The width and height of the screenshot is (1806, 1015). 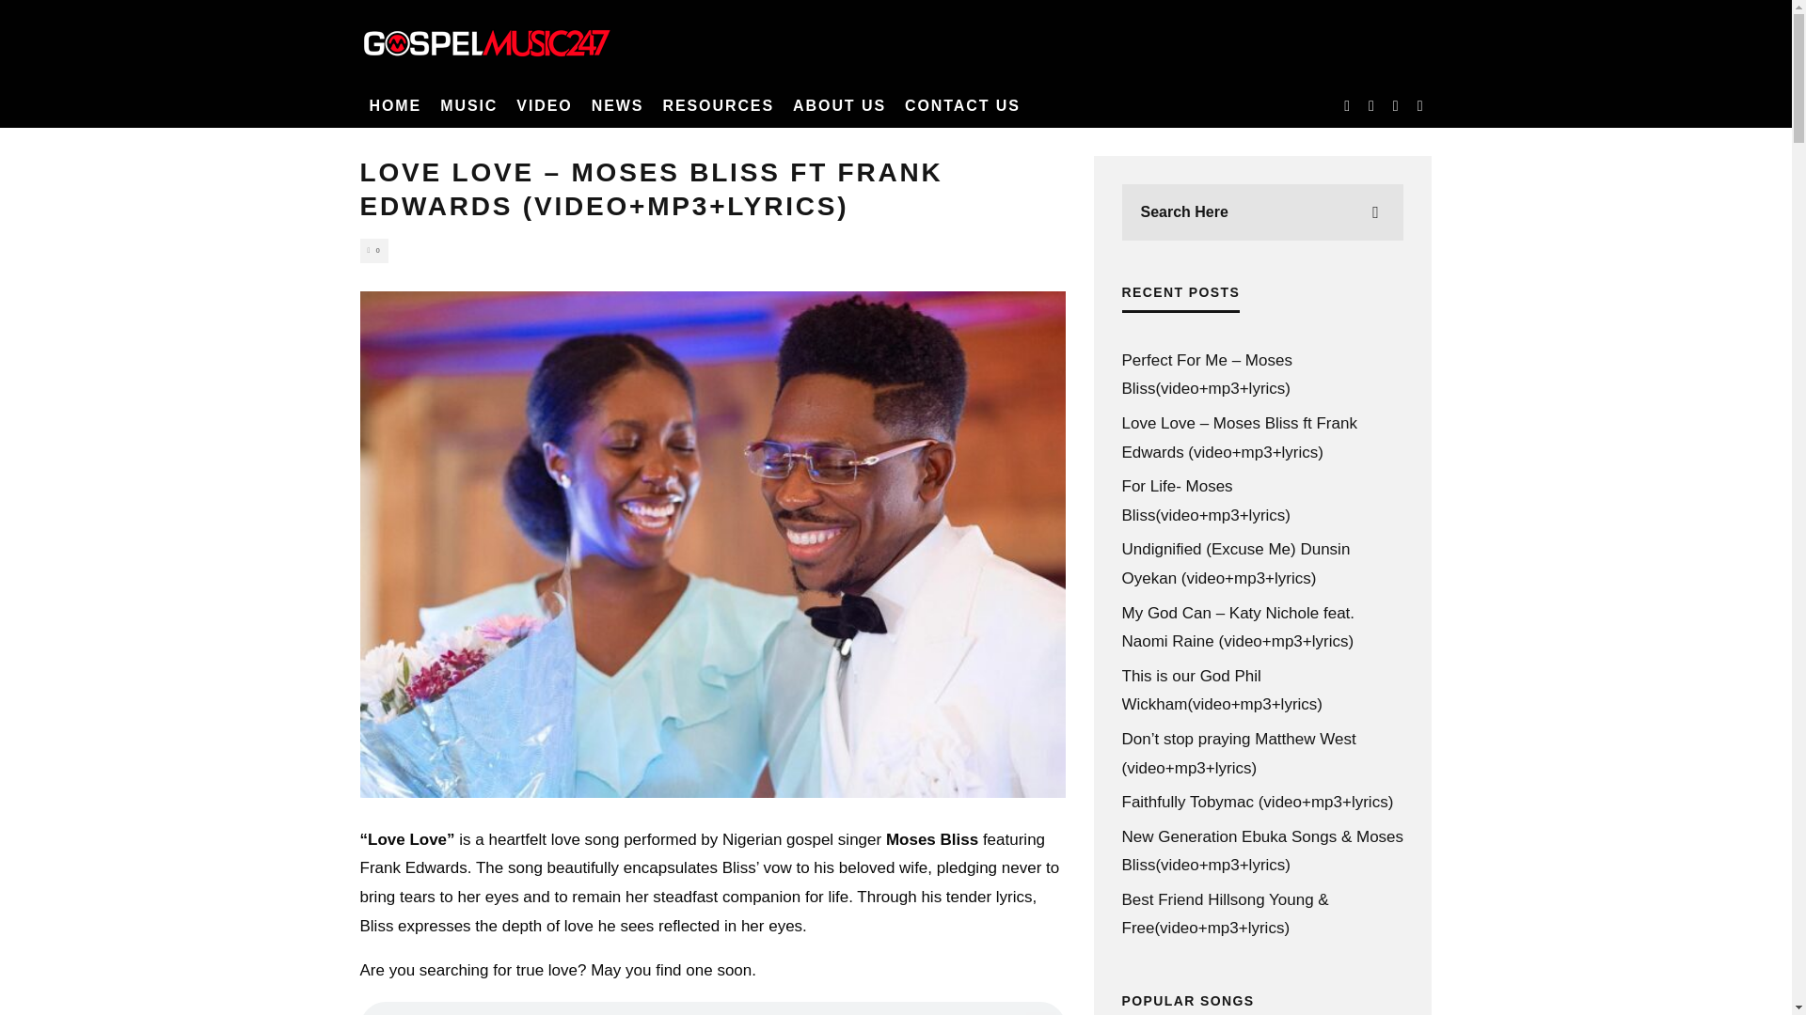 What do you see at coordinates (395, 105) in the screenshot?
I see `HOME` at bounding box center [395, 105].